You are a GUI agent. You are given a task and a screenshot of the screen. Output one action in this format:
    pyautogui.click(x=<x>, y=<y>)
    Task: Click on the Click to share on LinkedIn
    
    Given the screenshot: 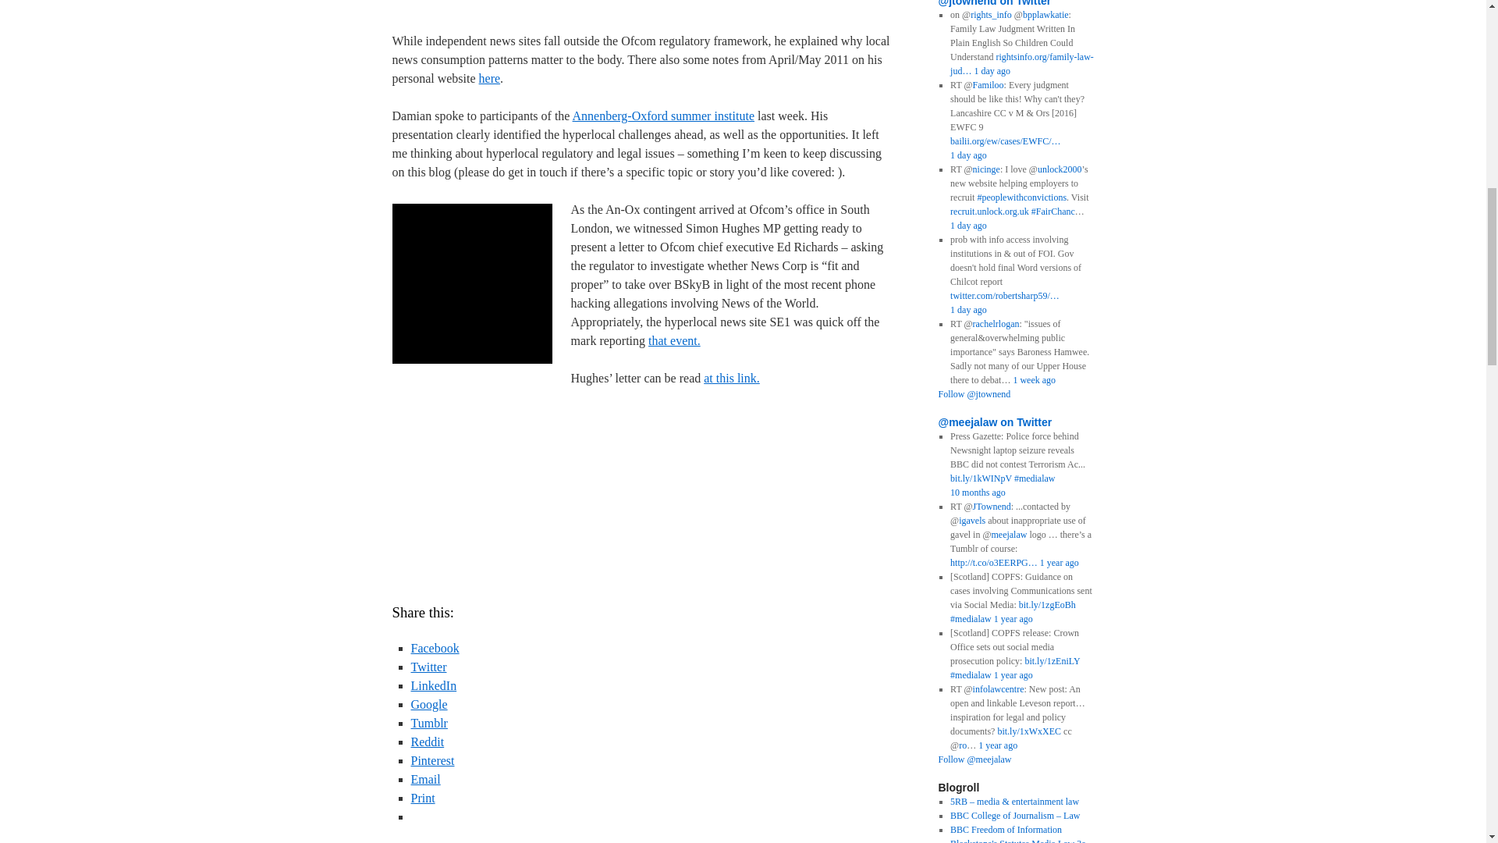 What is the action you would take?
    pyautogui.click(x=434, y=685)
    